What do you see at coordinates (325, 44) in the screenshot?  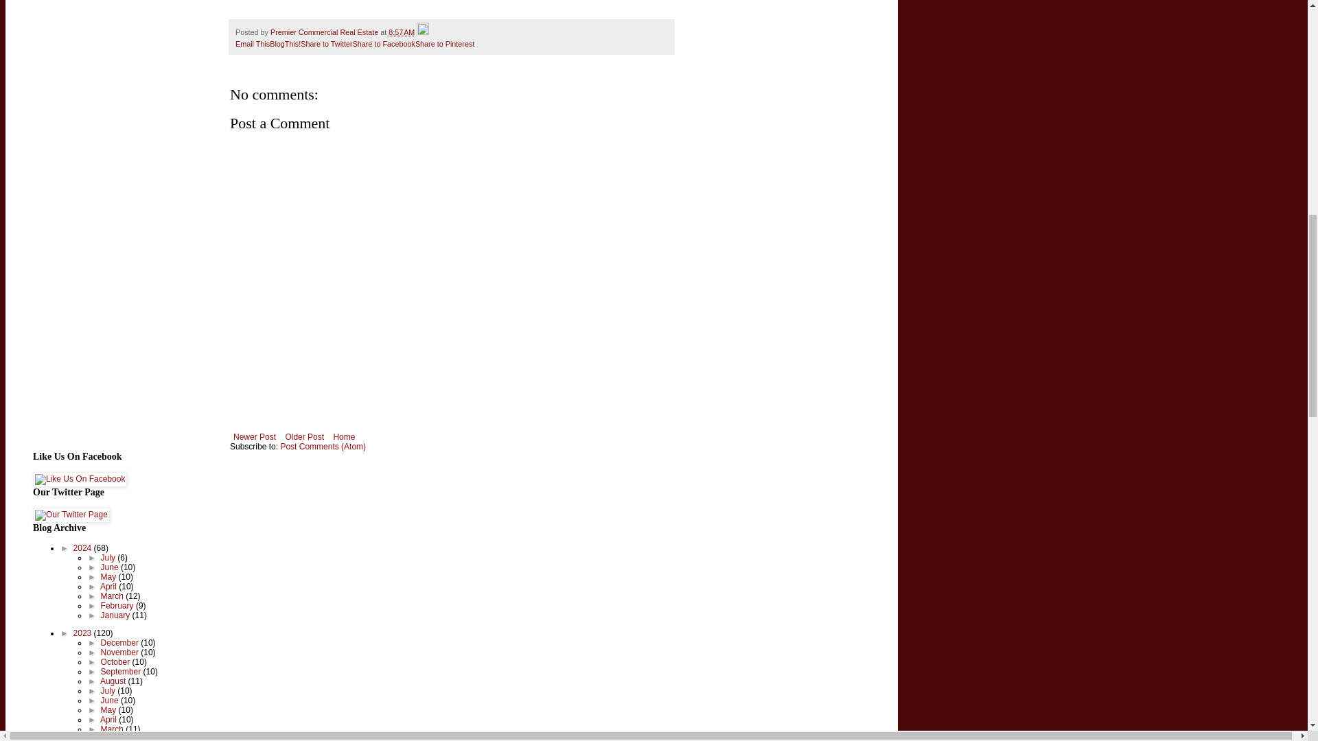 I see `Share to Twitter` at bounding box center [325, 44].